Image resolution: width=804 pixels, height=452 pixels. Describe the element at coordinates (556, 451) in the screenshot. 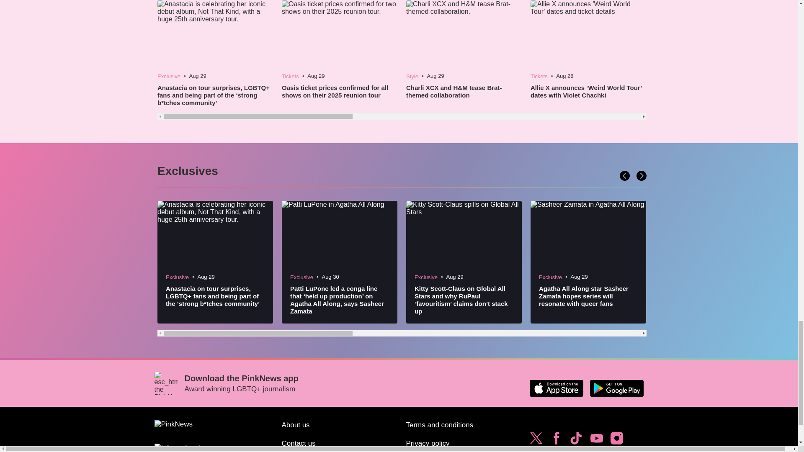

I see `Follow PinkNews on LinkedIn` at that location.